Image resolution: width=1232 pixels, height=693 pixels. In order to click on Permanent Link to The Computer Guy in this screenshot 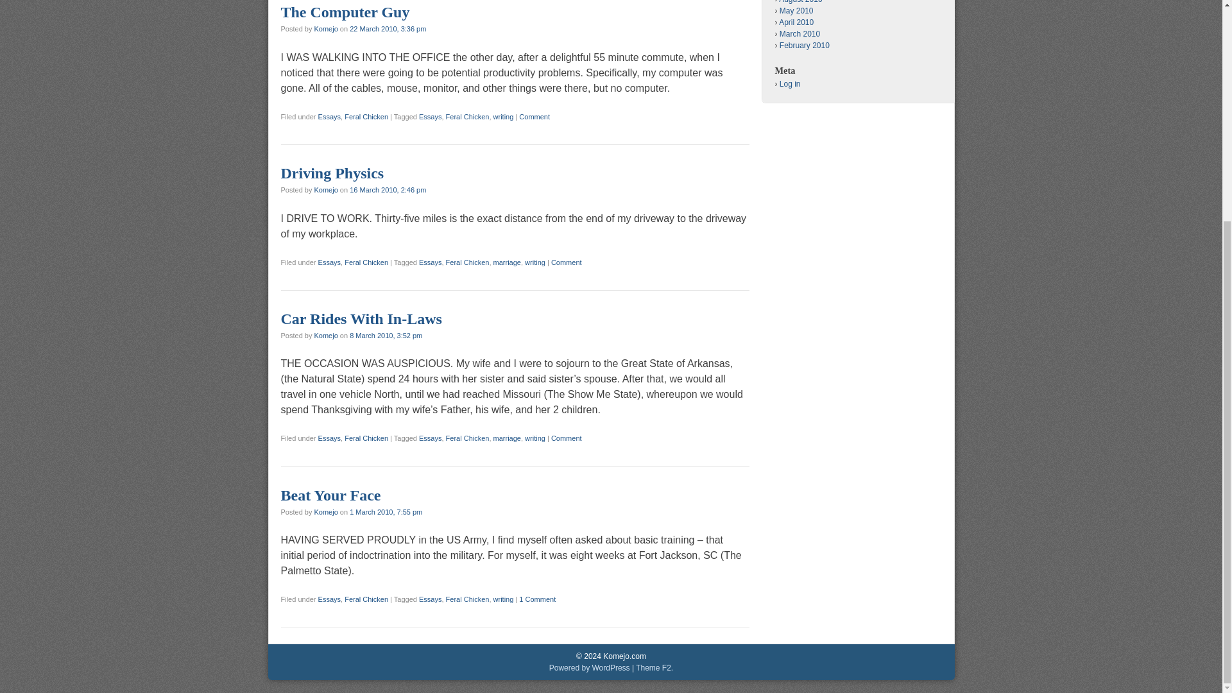, I will do `click(345, 12)`.